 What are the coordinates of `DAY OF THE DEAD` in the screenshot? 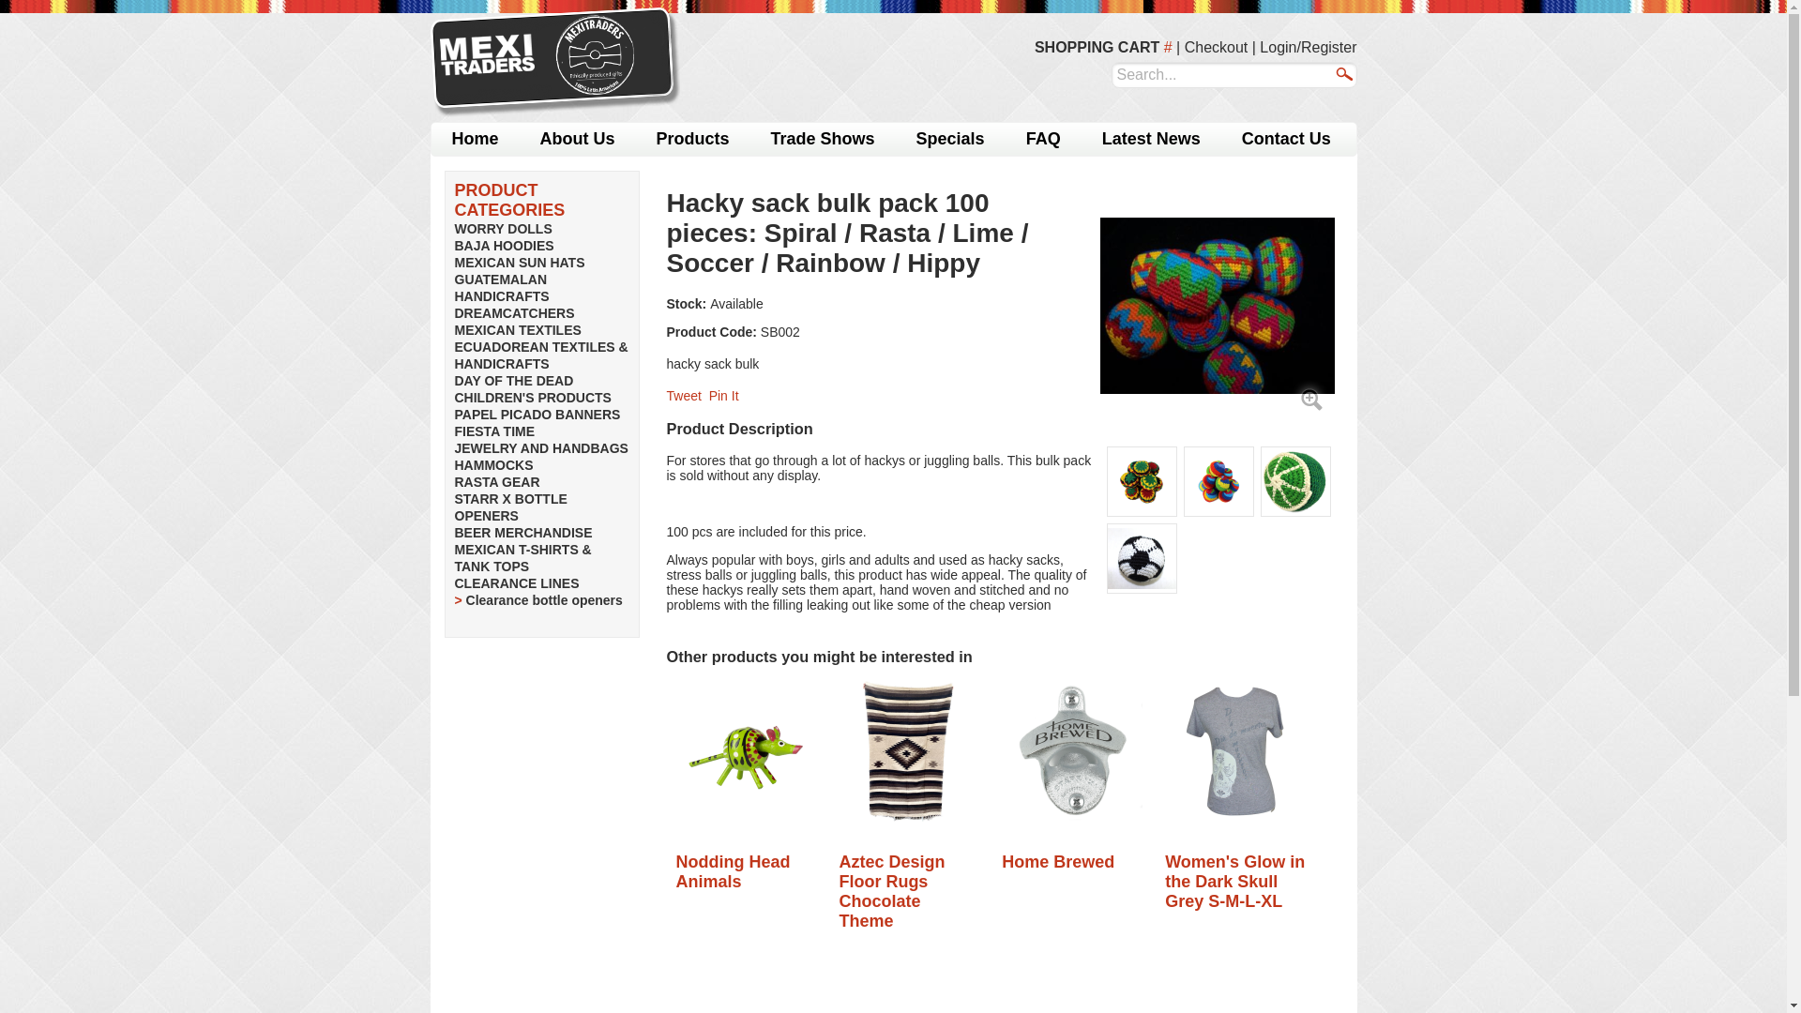 It's located at (512, 381).